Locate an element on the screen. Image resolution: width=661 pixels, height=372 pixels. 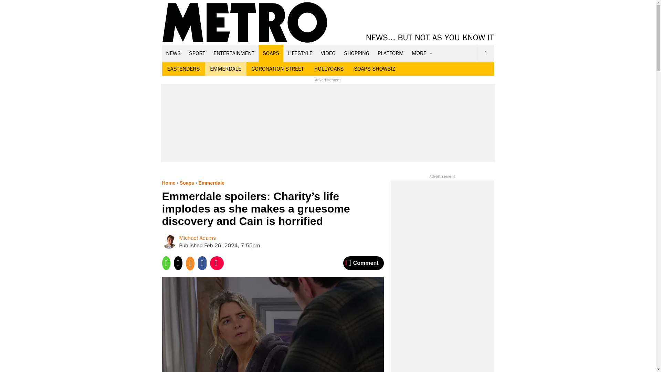
SOAPS is located at coordinates (271, 53).